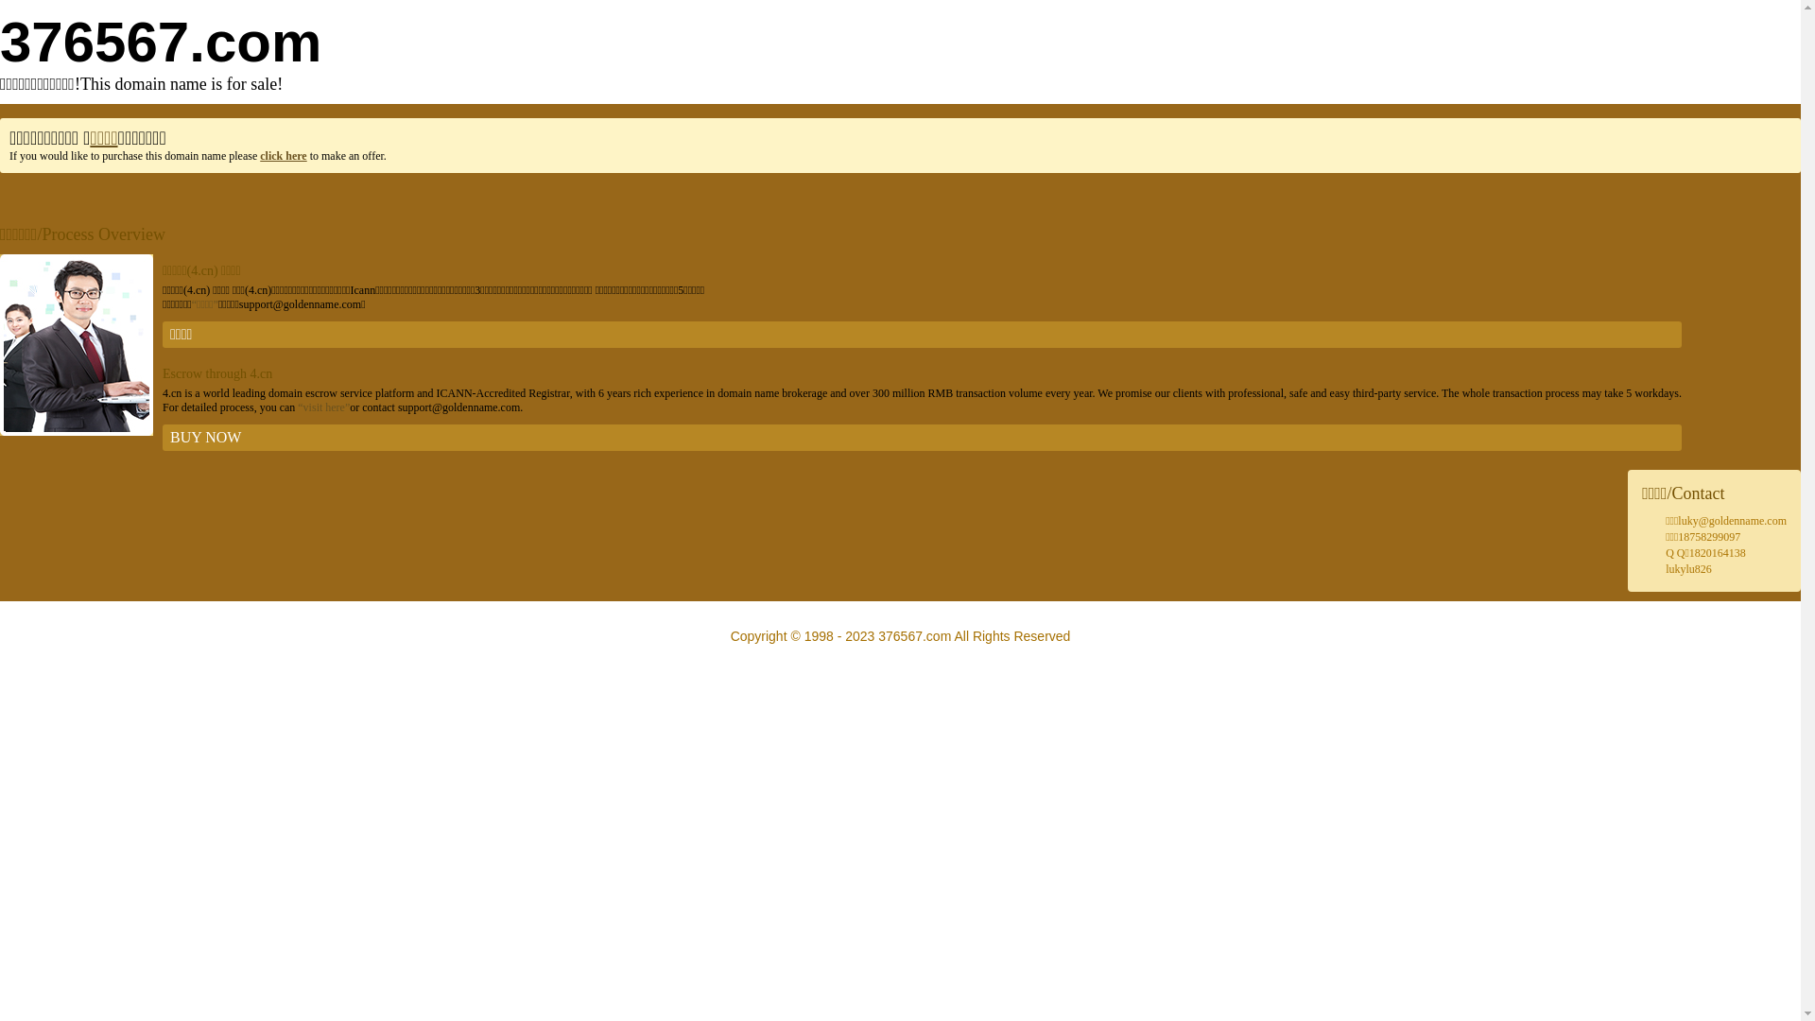  I want to click on click here, so click(284, 156).